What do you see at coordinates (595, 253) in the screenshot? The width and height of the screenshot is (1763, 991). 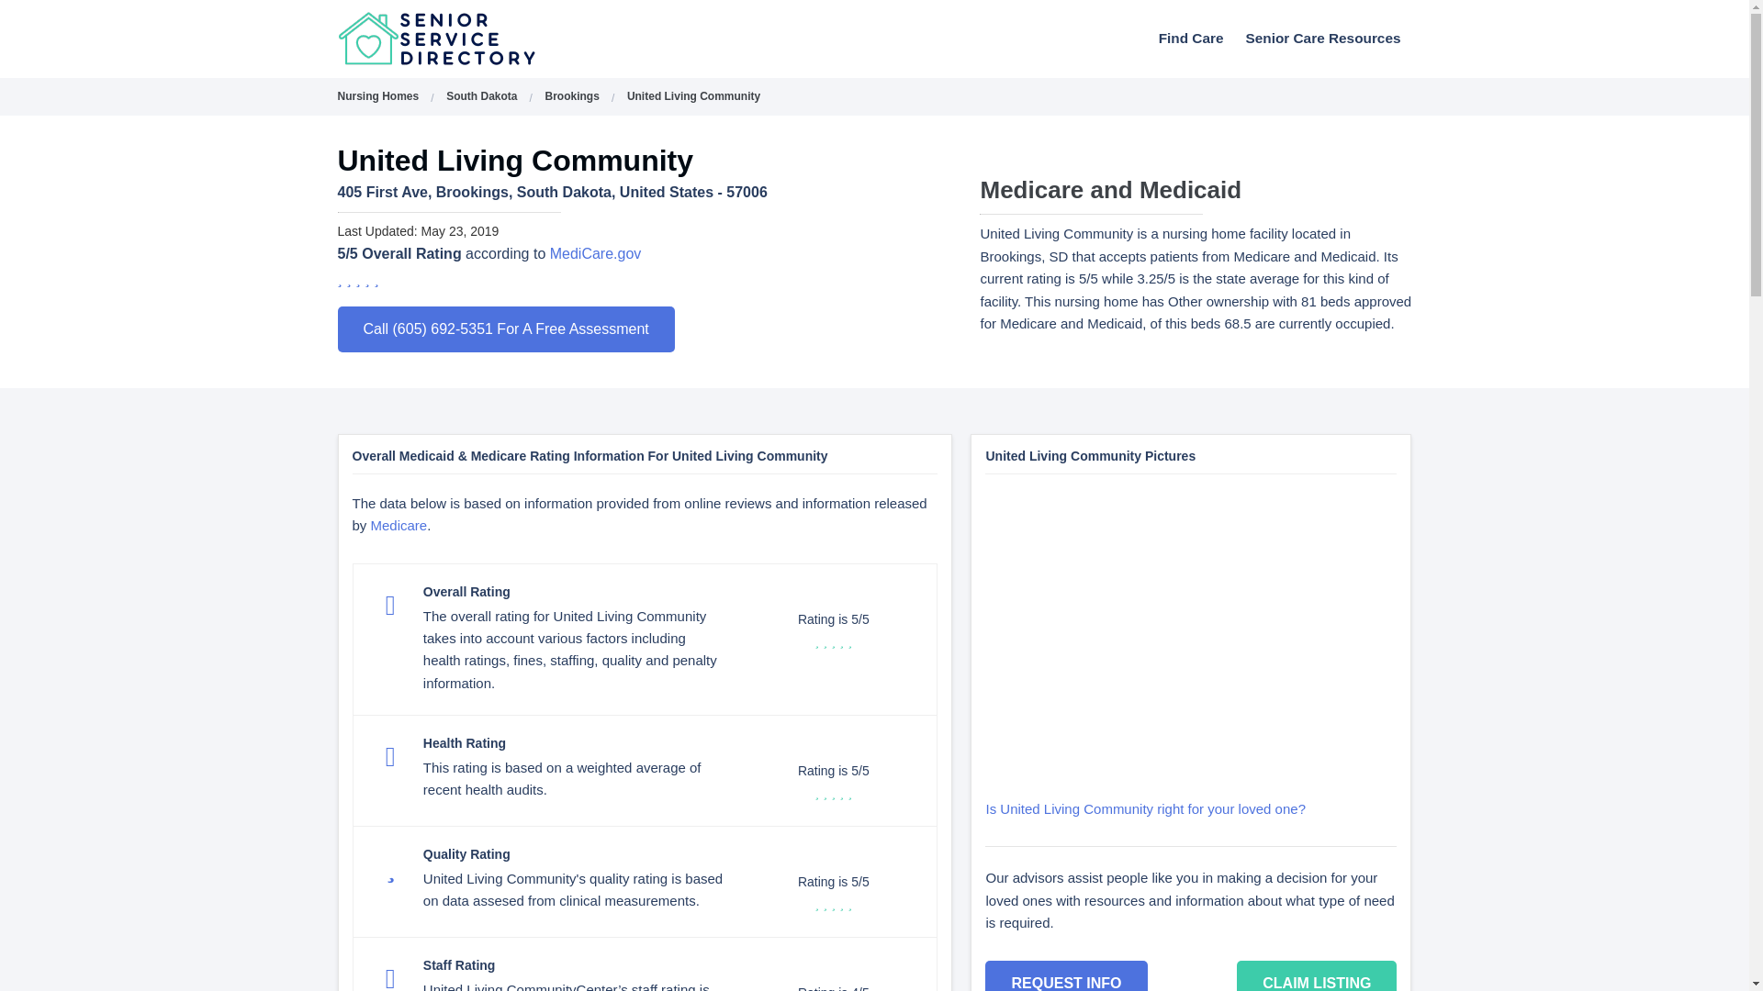 I see `MediCare.gov` at bounding box center [595, 253].